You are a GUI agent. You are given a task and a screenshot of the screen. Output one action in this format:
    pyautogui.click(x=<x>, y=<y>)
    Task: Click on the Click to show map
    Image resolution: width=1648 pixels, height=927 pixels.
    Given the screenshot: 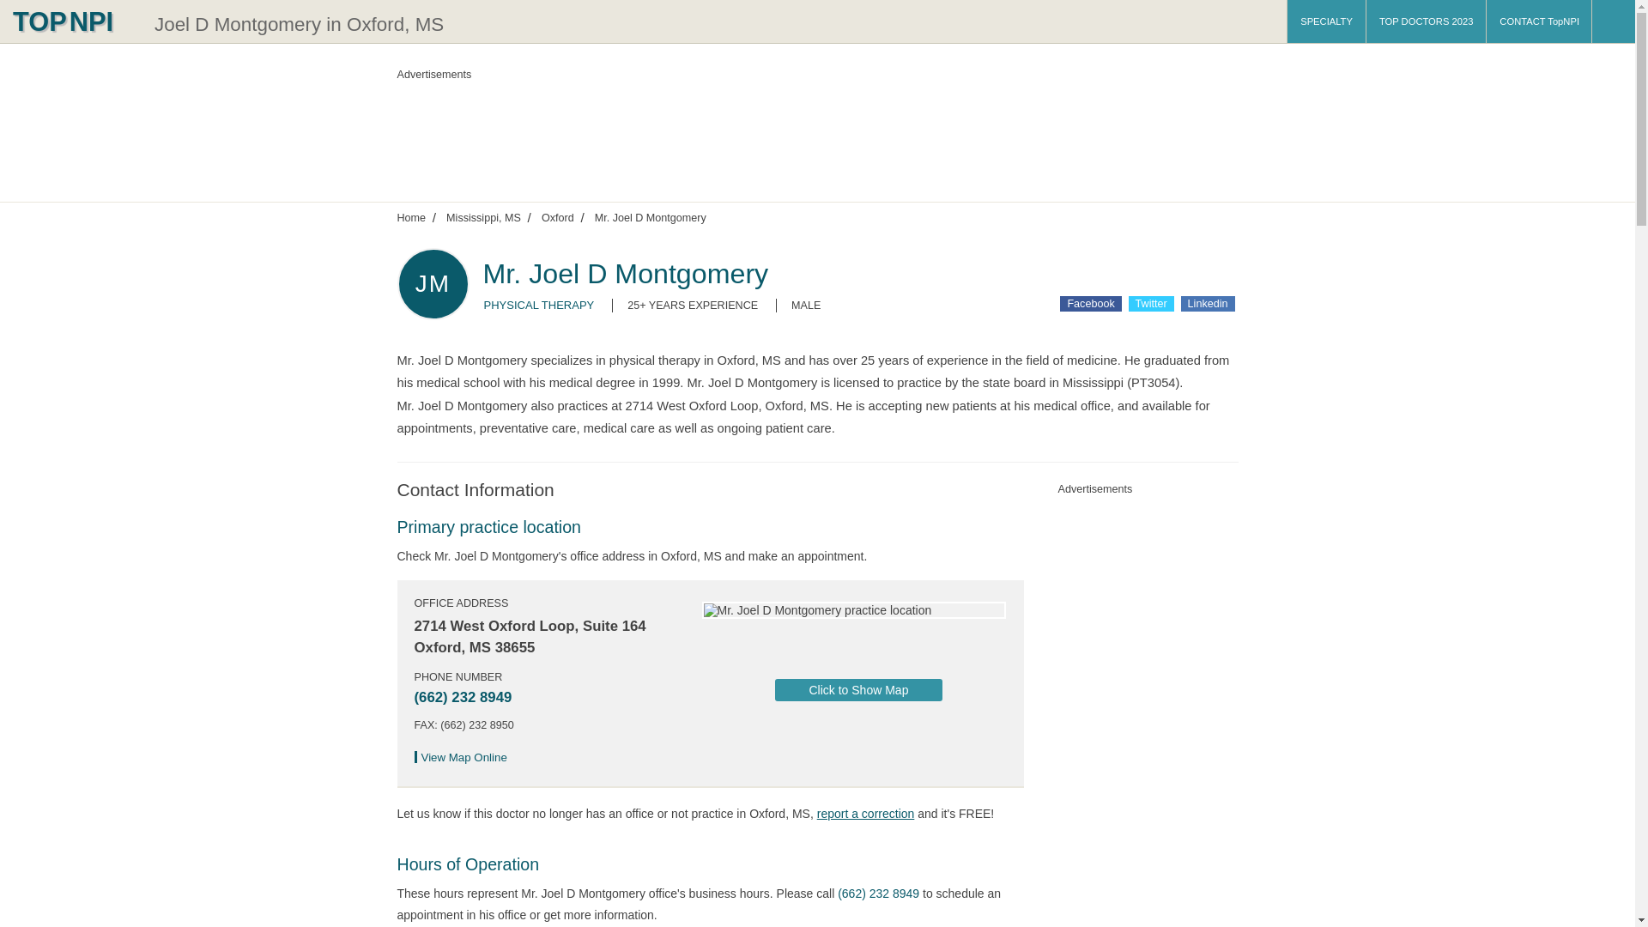 What is the action you would take?
    pyautogui.click(x=858, y=689)
    